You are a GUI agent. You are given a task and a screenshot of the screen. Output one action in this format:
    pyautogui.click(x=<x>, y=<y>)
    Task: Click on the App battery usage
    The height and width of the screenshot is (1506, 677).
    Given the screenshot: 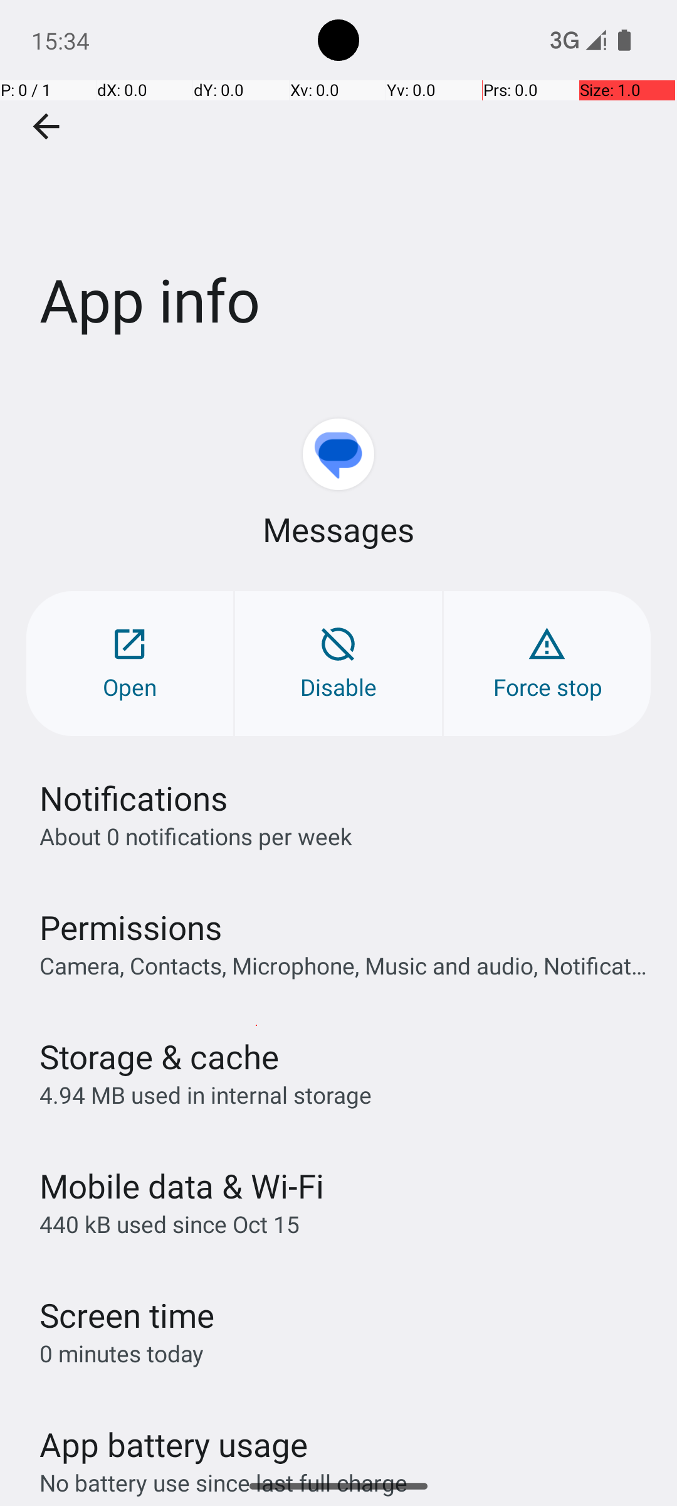 What is the action you would take?
    pyautogui.click(x=174, y=1445)
    